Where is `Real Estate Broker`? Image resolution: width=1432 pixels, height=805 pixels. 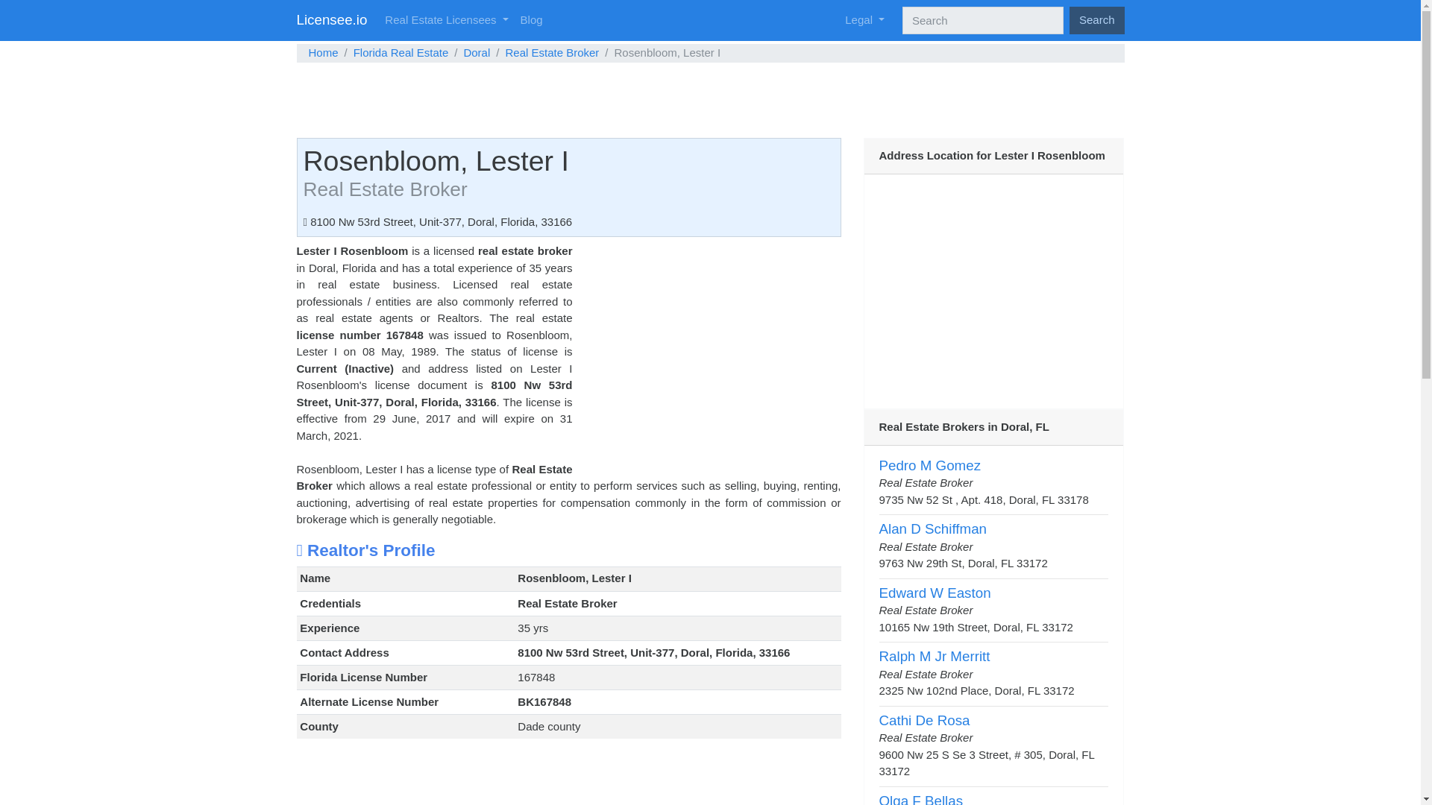
Real Estate Broker is located at coordinates (552, 52).